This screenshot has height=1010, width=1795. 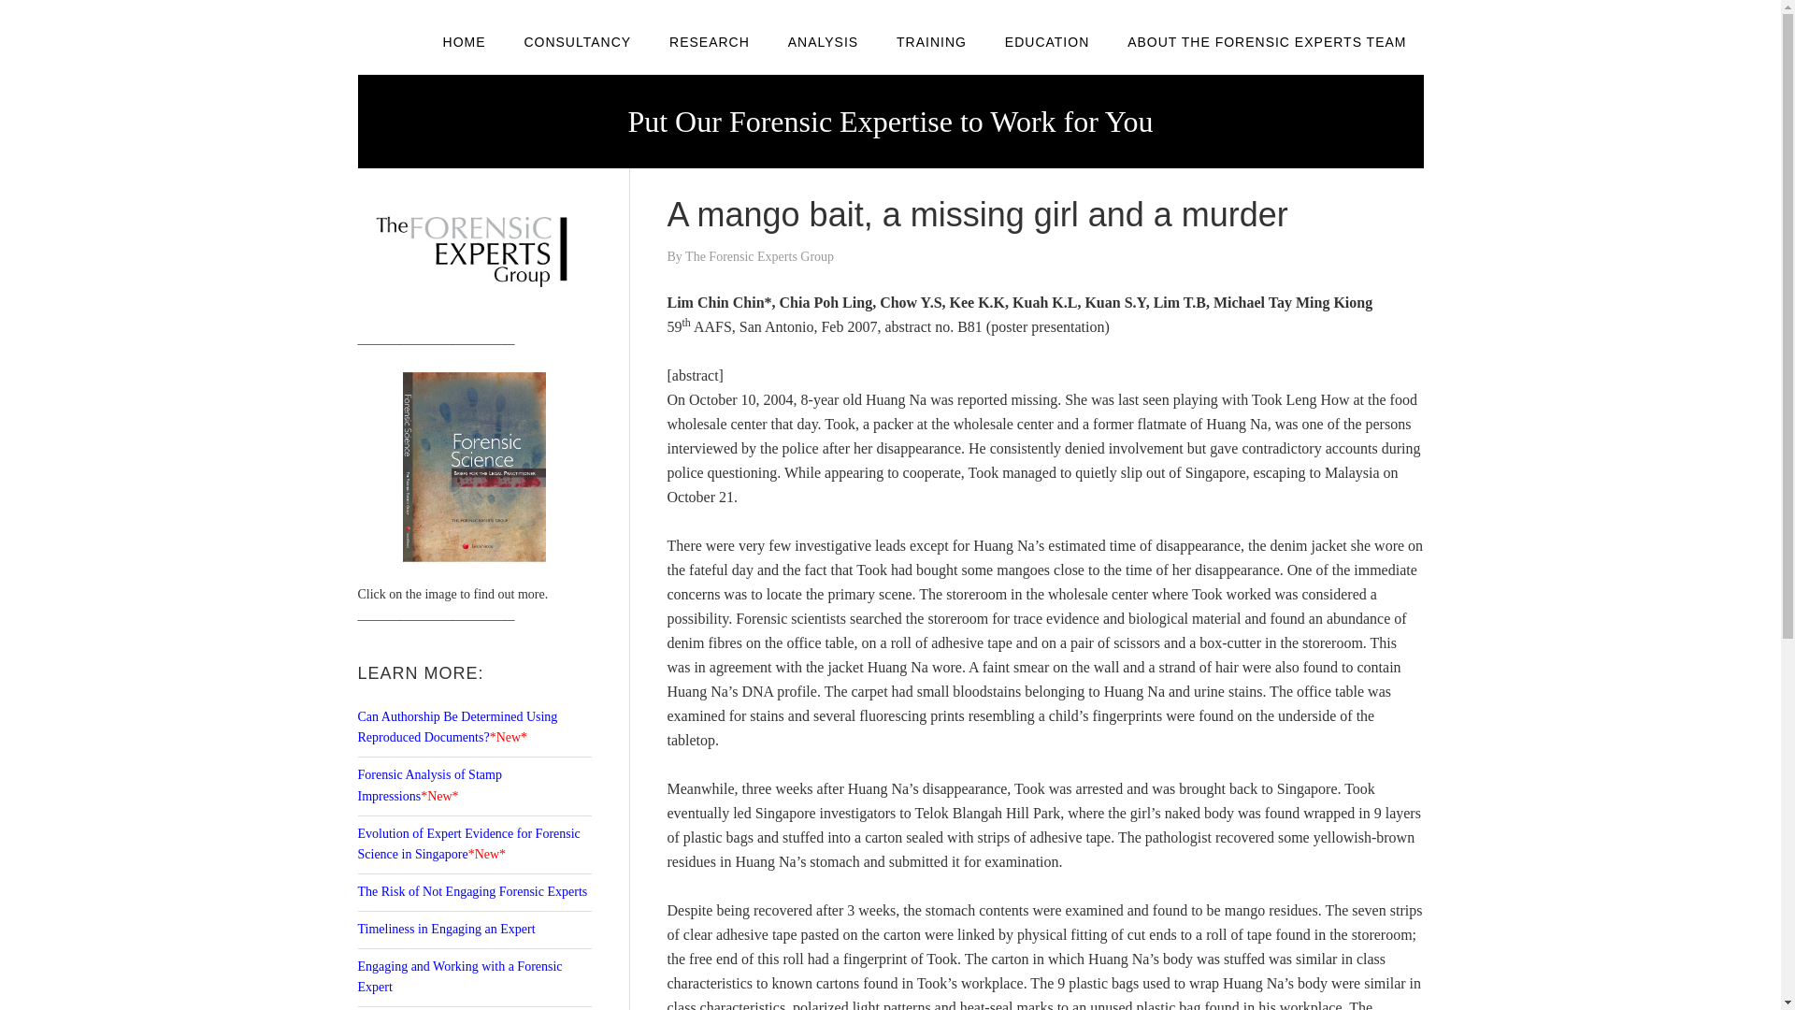 I want to click on EDUCATION, so click(x=1047, y=41).